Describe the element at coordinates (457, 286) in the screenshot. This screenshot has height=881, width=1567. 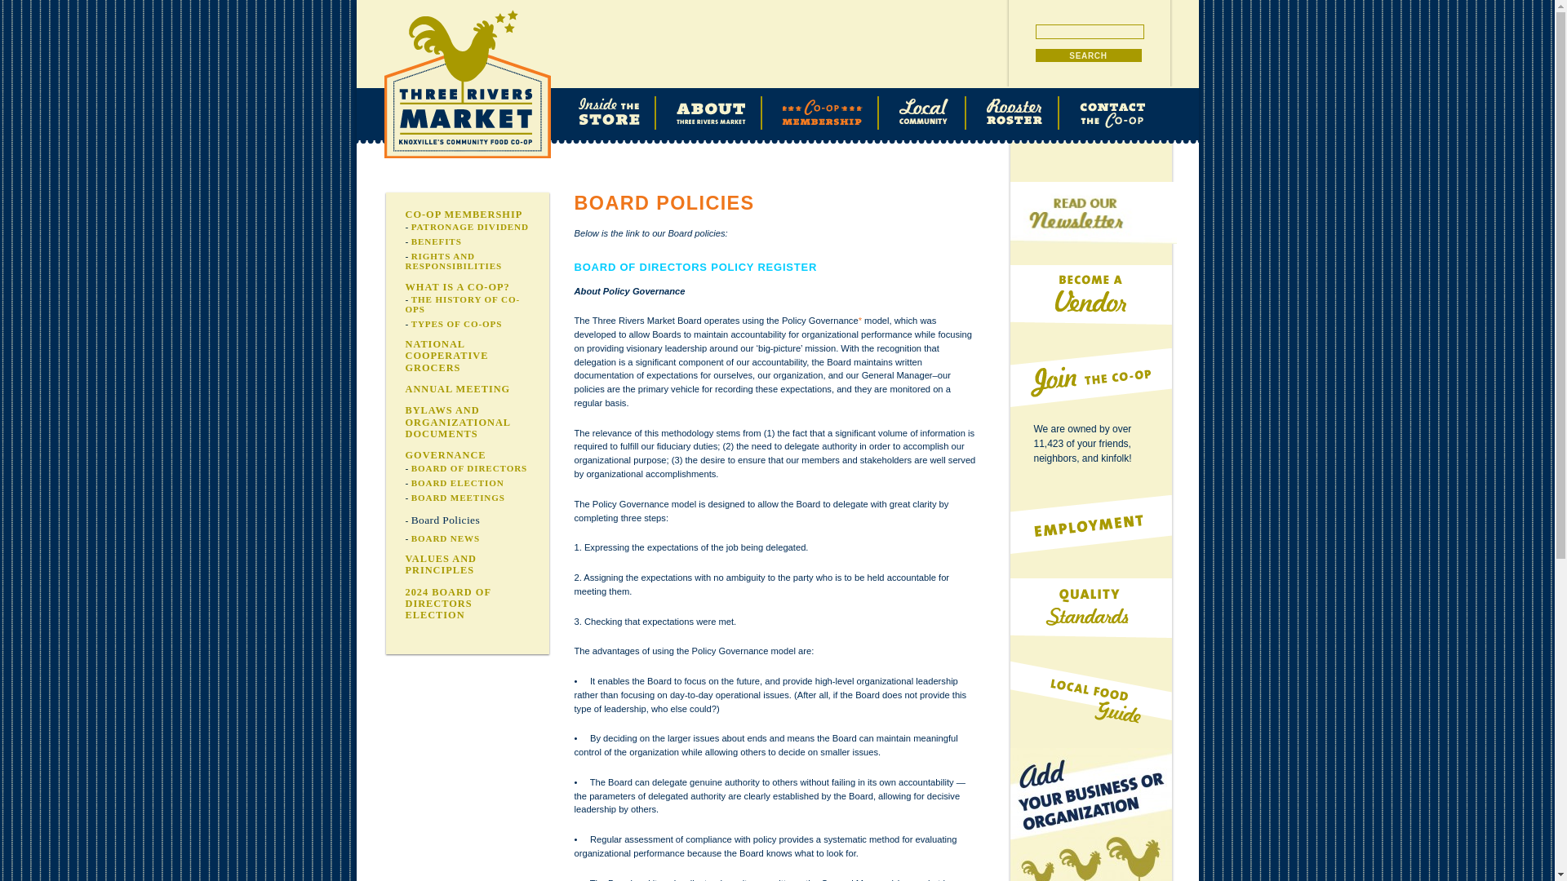
I see `WHAT IS A CO-OP?` at that location.